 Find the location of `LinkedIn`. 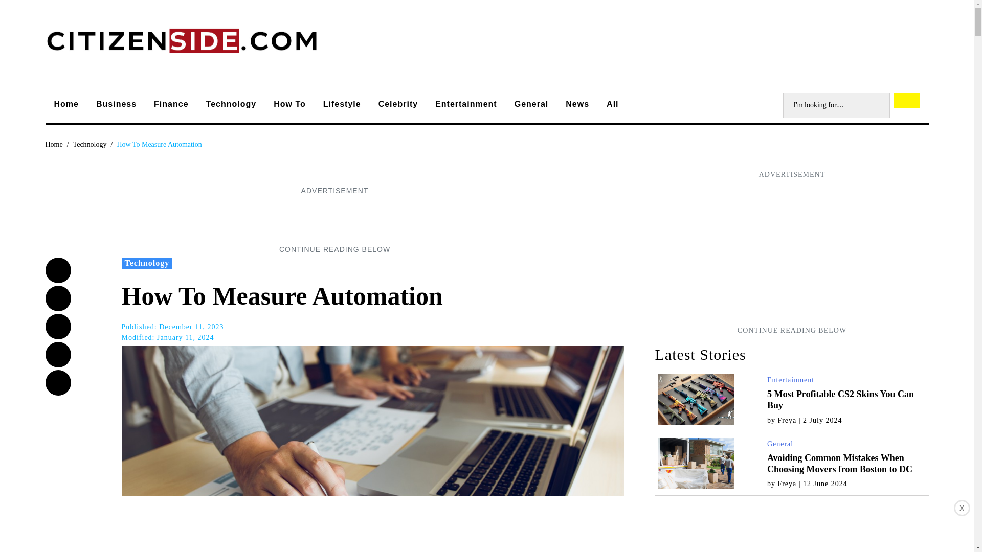

LinkedIn is located at coordinates (58, 355).